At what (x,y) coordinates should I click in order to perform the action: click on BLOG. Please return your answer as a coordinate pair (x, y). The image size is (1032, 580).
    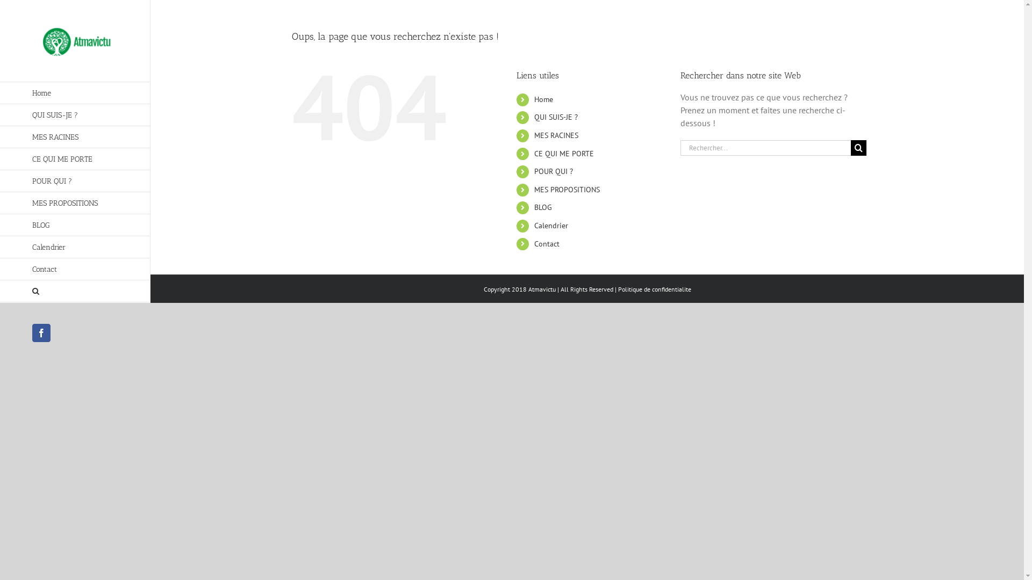
    Looking at the image, I should click on (75, 226).